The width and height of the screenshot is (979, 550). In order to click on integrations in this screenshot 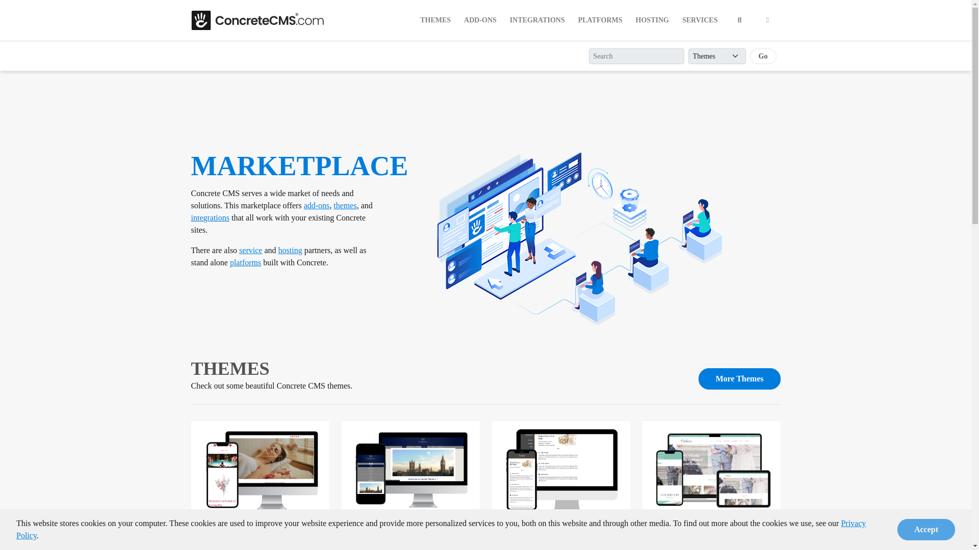, I will do `click(210, 218)`.